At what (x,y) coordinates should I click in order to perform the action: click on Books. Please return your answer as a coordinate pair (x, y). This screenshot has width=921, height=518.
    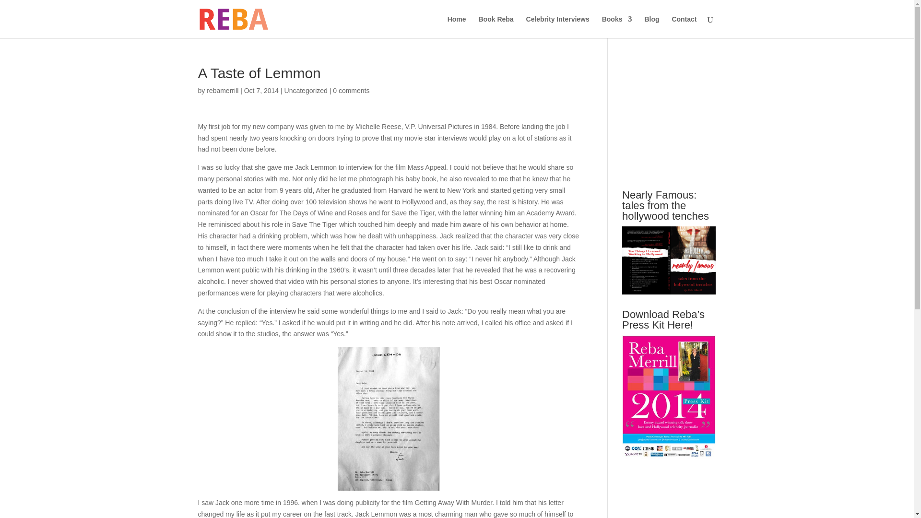
    Looking at the image, I should click on (617, 27).